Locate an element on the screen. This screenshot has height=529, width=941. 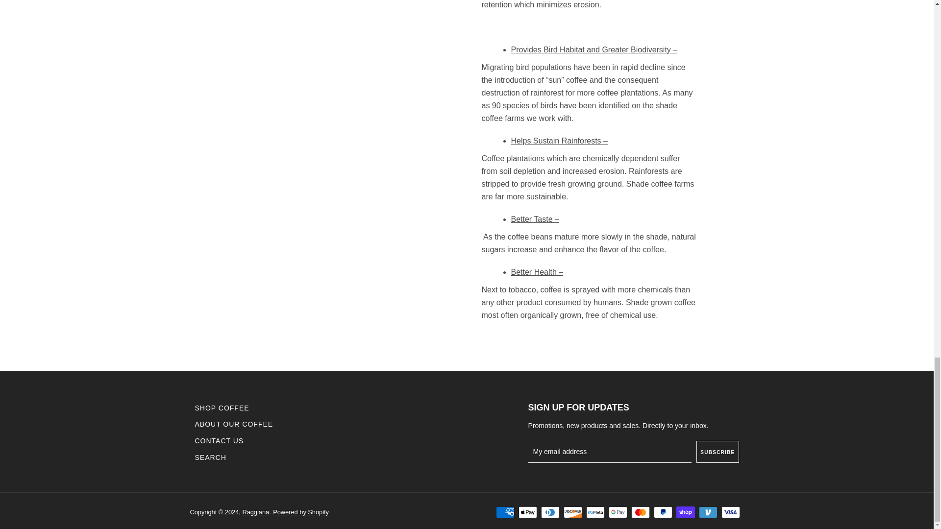
Shop Pay is located at coordinates (686, 512).